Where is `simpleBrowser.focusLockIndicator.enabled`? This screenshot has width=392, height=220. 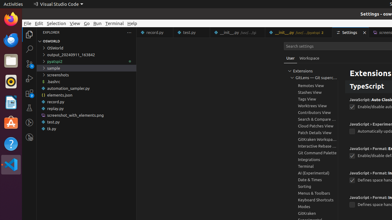 simpleBrowser.focusLockIndicator.enabled is located at coordinates (352, 70).